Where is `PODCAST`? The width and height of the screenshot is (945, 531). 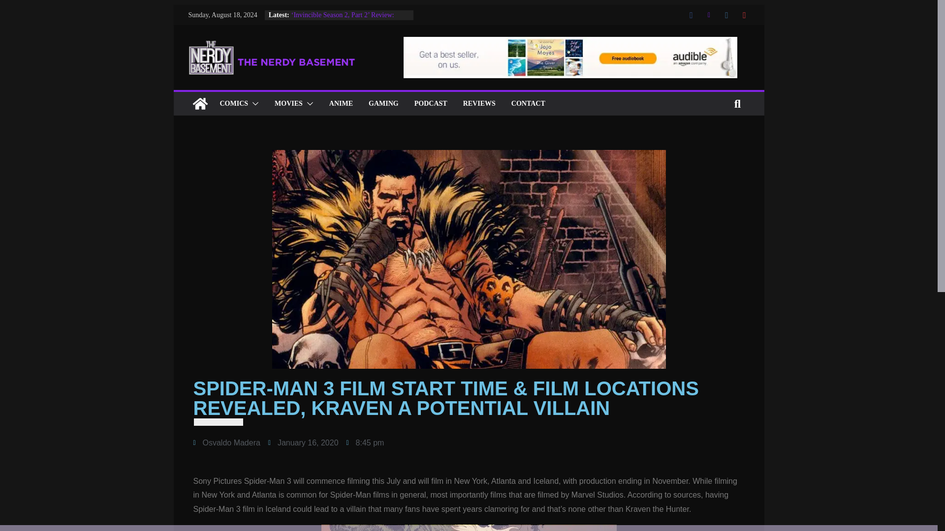
PODCAST is located at coordinates (431, 103).